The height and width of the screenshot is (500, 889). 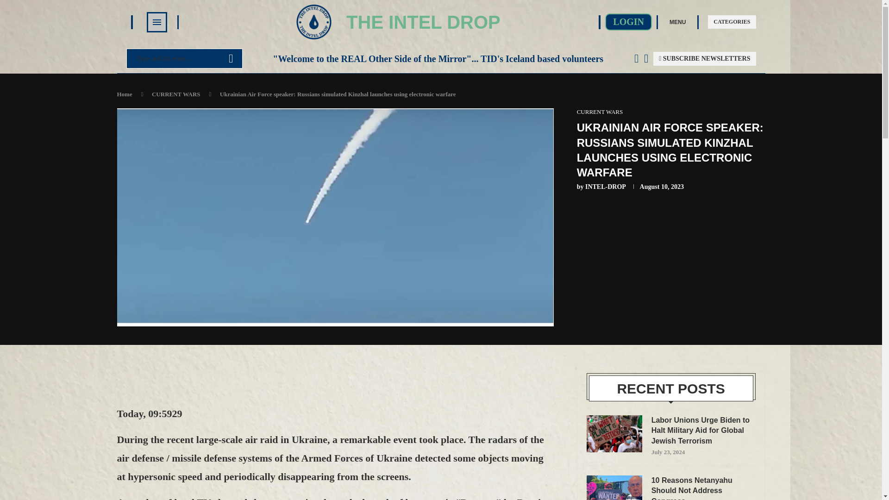 I want to click on SUBSCRIBE NEWSLETTERS, so click(x=705, y=58).